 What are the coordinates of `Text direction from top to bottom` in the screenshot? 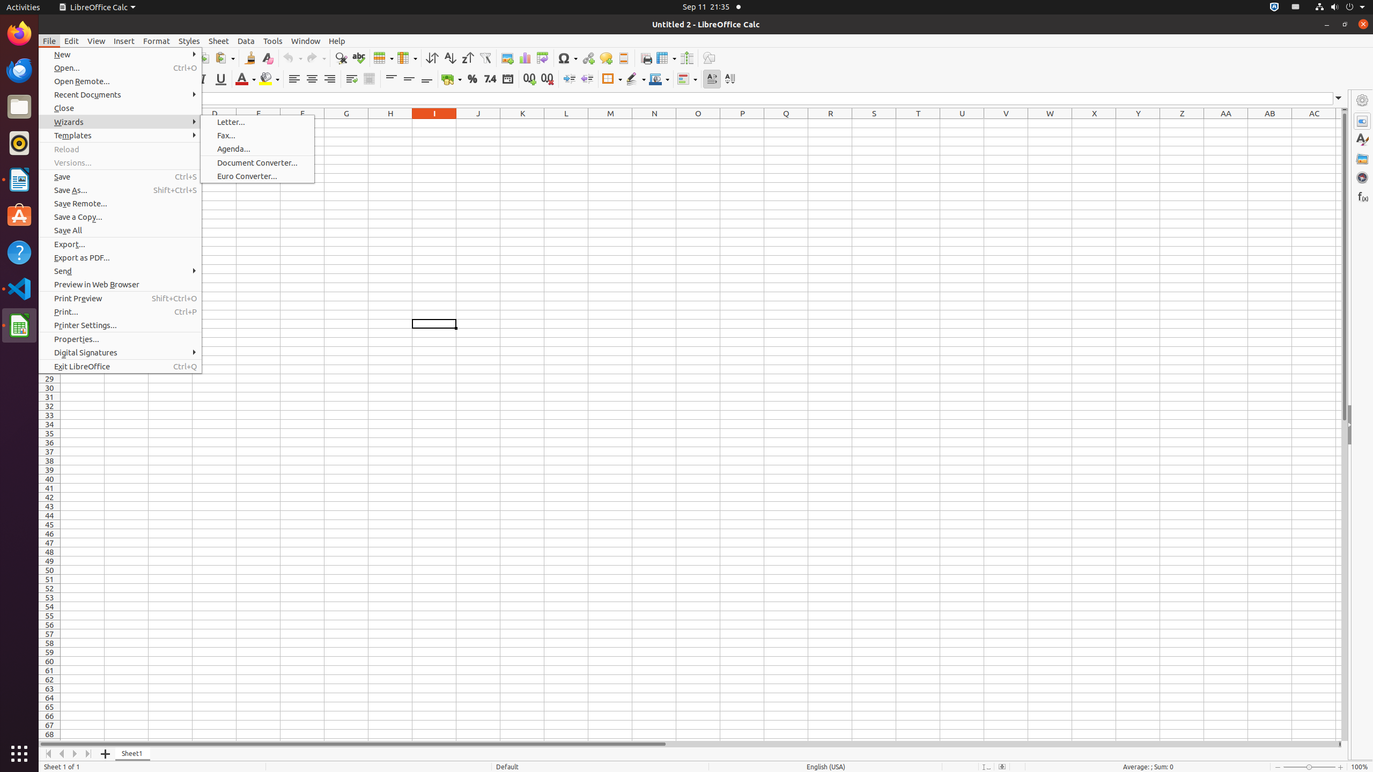 It's located at (729, 79).